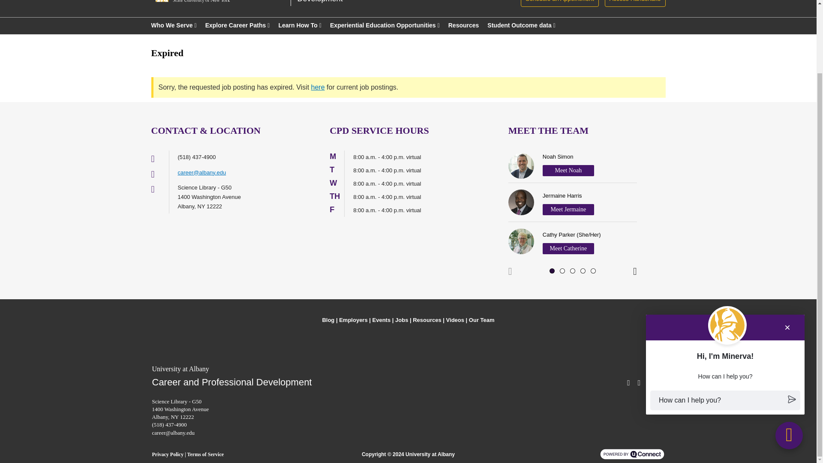  Describe the element at coordinates (339, 1) in the screenshot. I see `Schedule an Appointment` at that location.